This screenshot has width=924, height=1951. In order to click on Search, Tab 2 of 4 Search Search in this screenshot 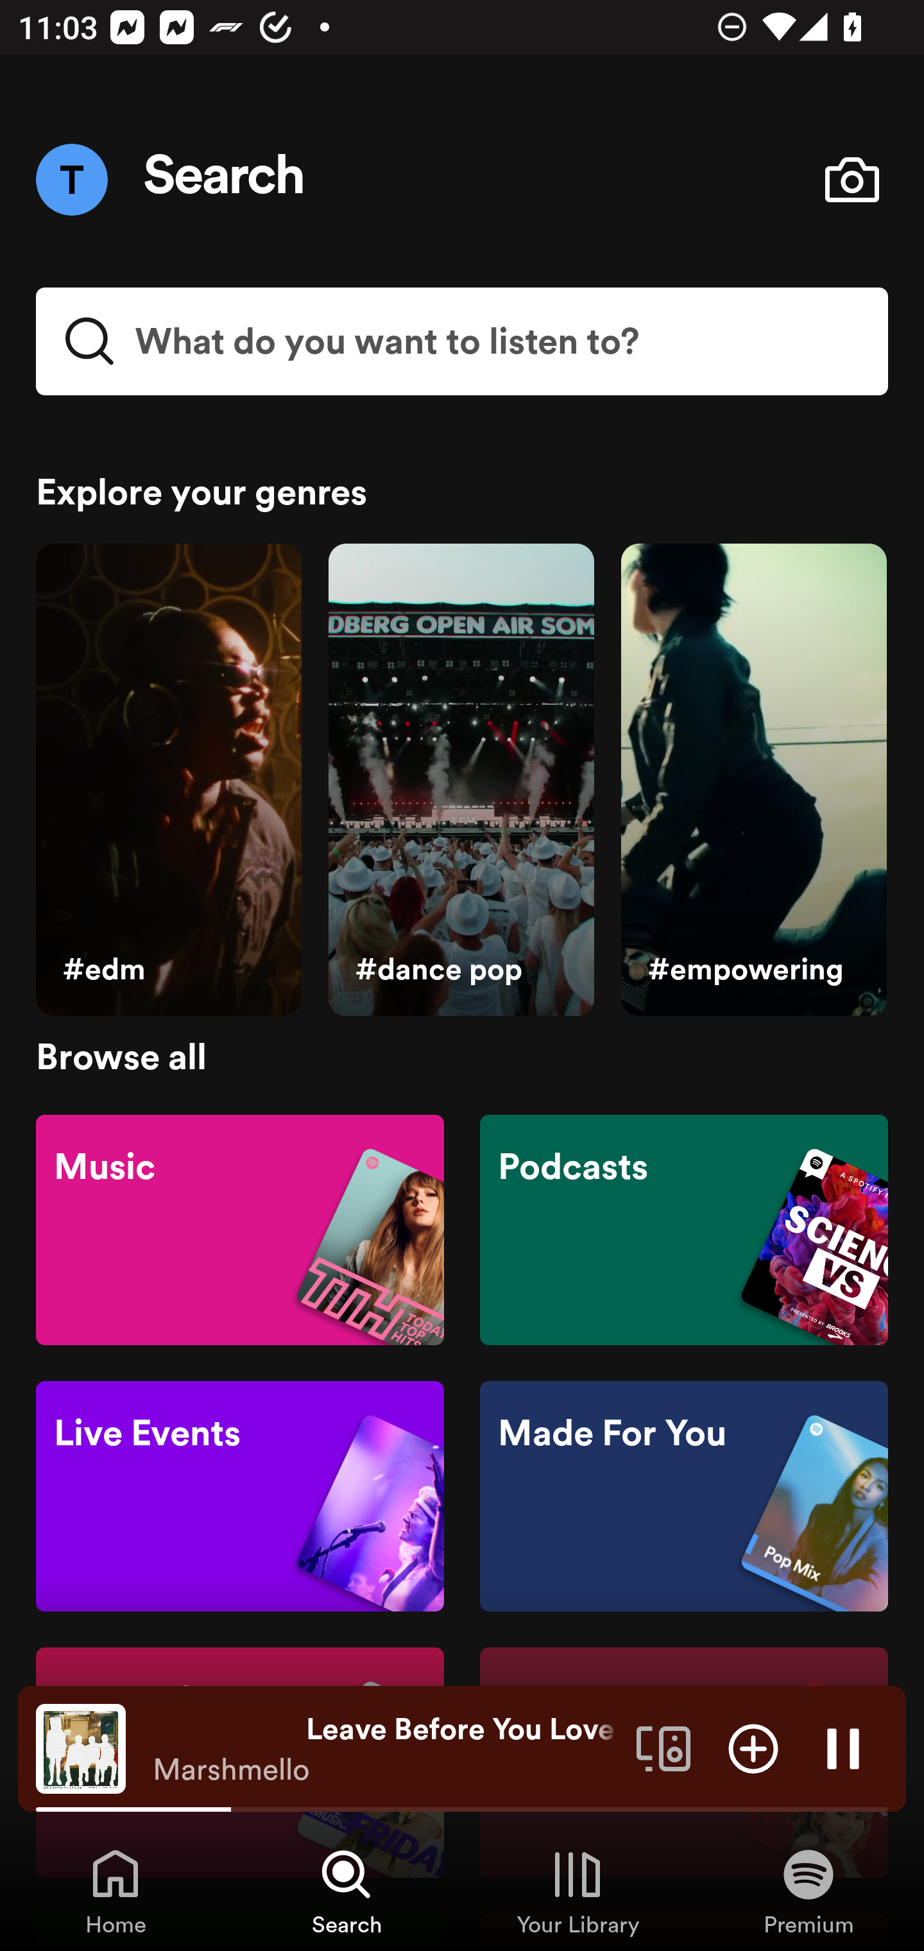, I will do `click(346, 1891)`.